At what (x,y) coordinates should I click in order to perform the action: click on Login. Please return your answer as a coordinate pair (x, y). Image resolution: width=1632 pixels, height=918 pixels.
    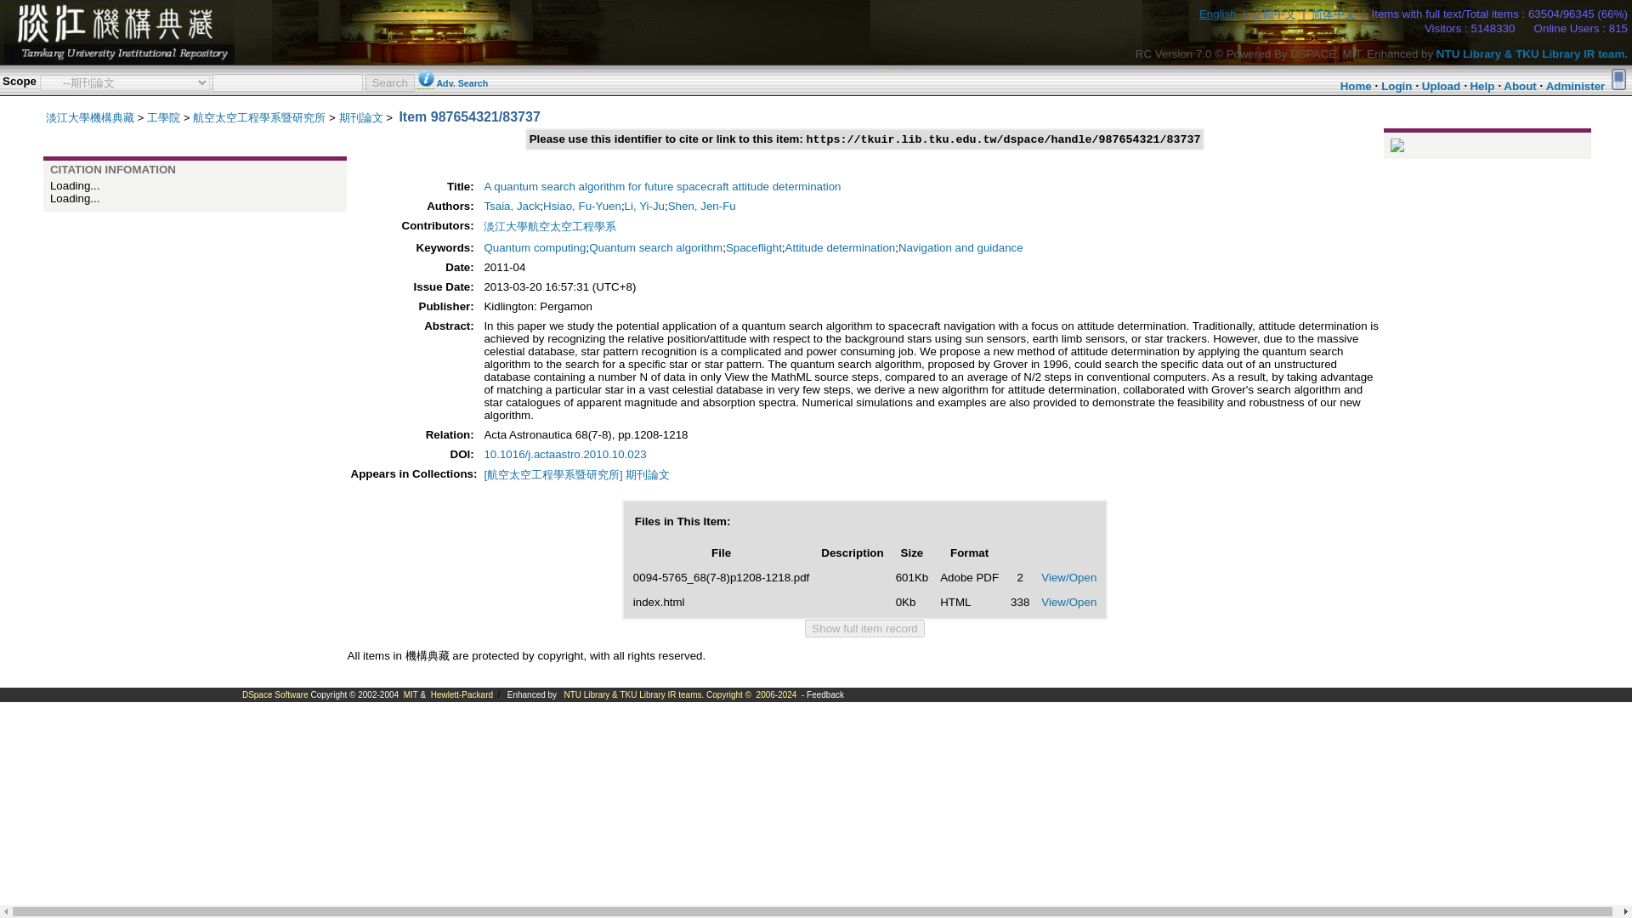
    Looking at the image, I should click on (1396, 86).